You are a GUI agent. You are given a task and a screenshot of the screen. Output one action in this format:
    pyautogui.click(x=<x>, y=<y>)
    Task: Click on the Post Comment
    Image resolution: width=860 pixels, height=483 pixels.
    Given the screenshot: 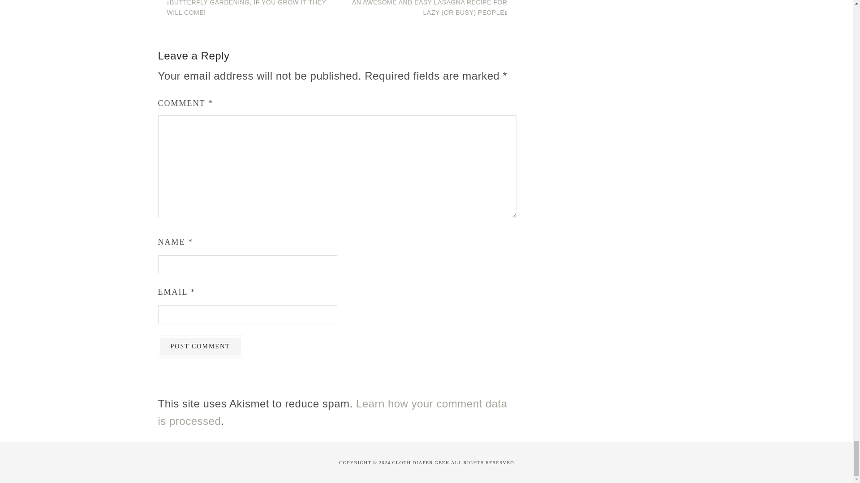 What is the action you would take?
    pyautogui.click(x=200, y=346)
    